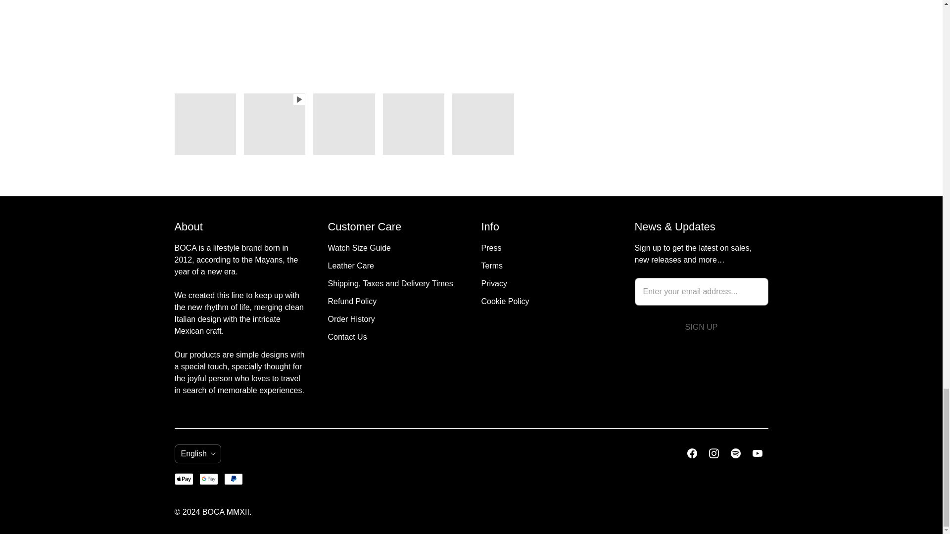 This screenshot has height=534, width=950. I want to click on Sign Up, so click(701, 327).